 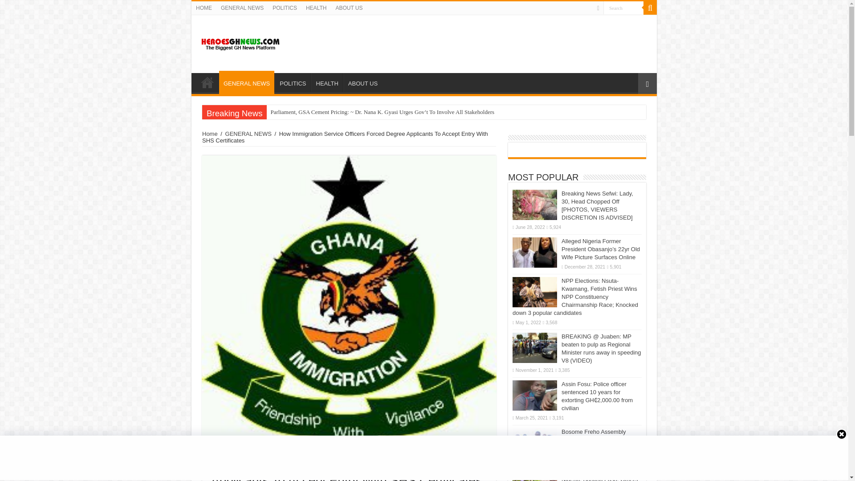 What do you see at coordinates (623, 8) in the screenshot?
I see `Search` at bounding box center [623, 8].